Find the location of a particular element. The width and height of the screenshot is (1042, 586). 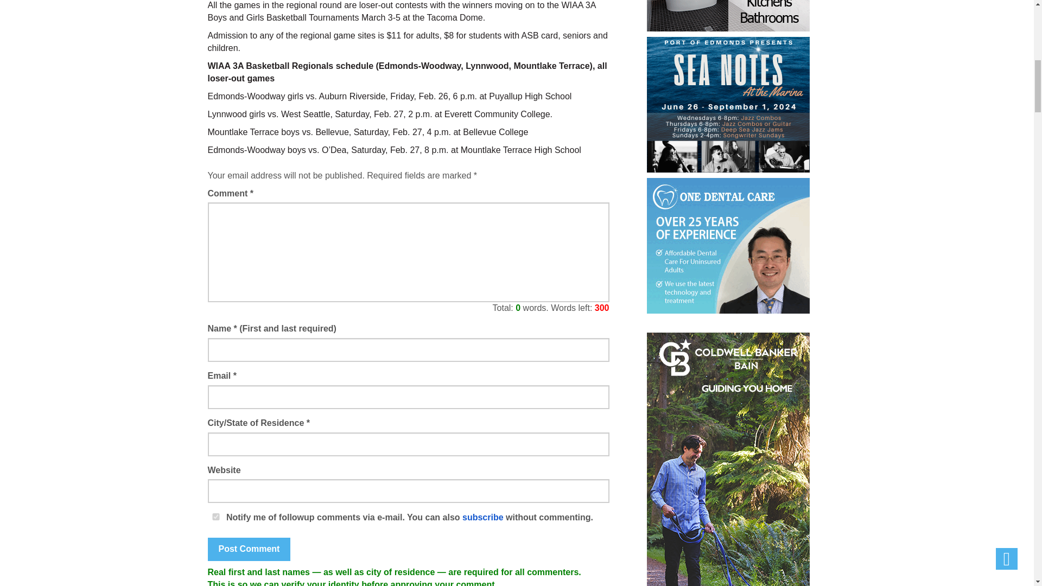

Post Comment is located at coordinates (249, 549).